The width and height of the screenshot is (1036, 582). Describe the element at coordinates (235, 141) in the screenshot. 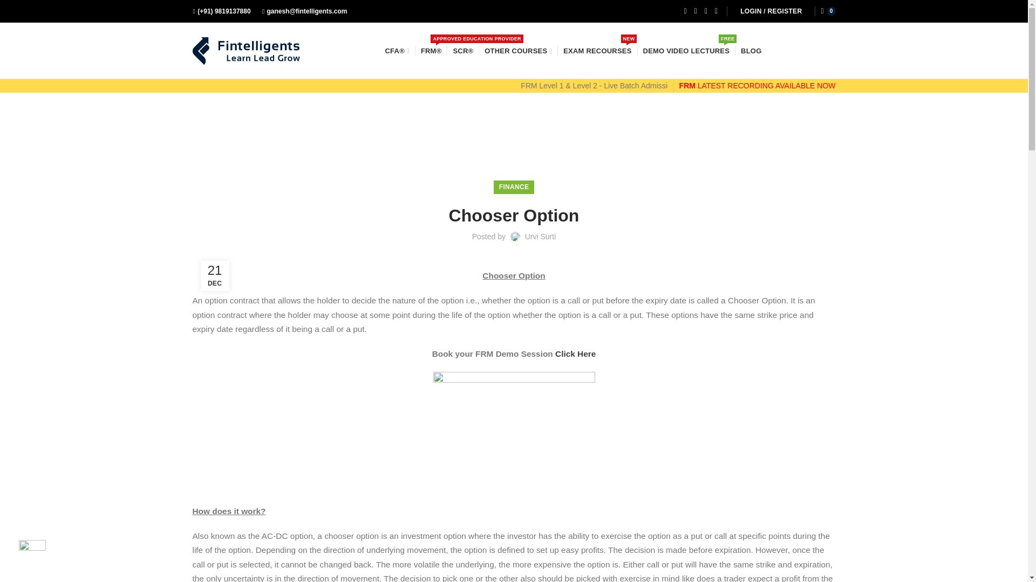

I see `FINANCE` at that location.